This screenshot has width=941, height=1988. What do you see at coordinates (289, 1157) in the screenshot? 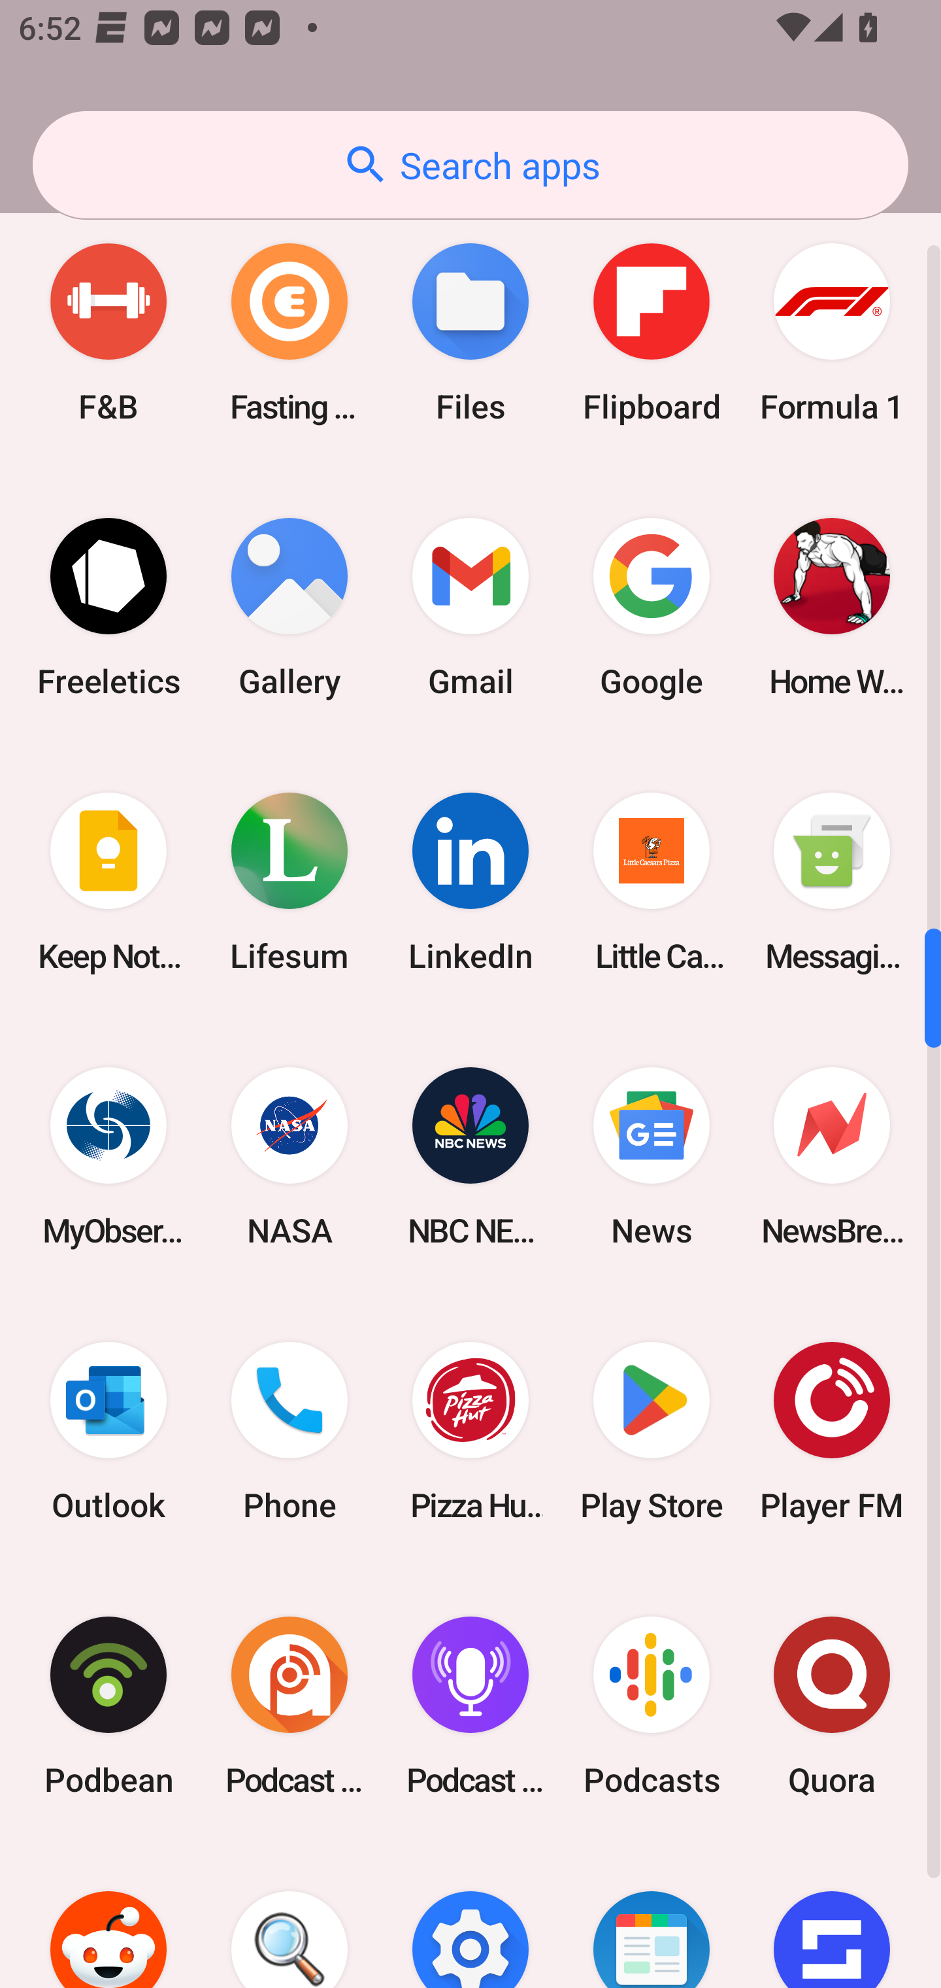
I see `NASA` at bounding box center [289, 1157].